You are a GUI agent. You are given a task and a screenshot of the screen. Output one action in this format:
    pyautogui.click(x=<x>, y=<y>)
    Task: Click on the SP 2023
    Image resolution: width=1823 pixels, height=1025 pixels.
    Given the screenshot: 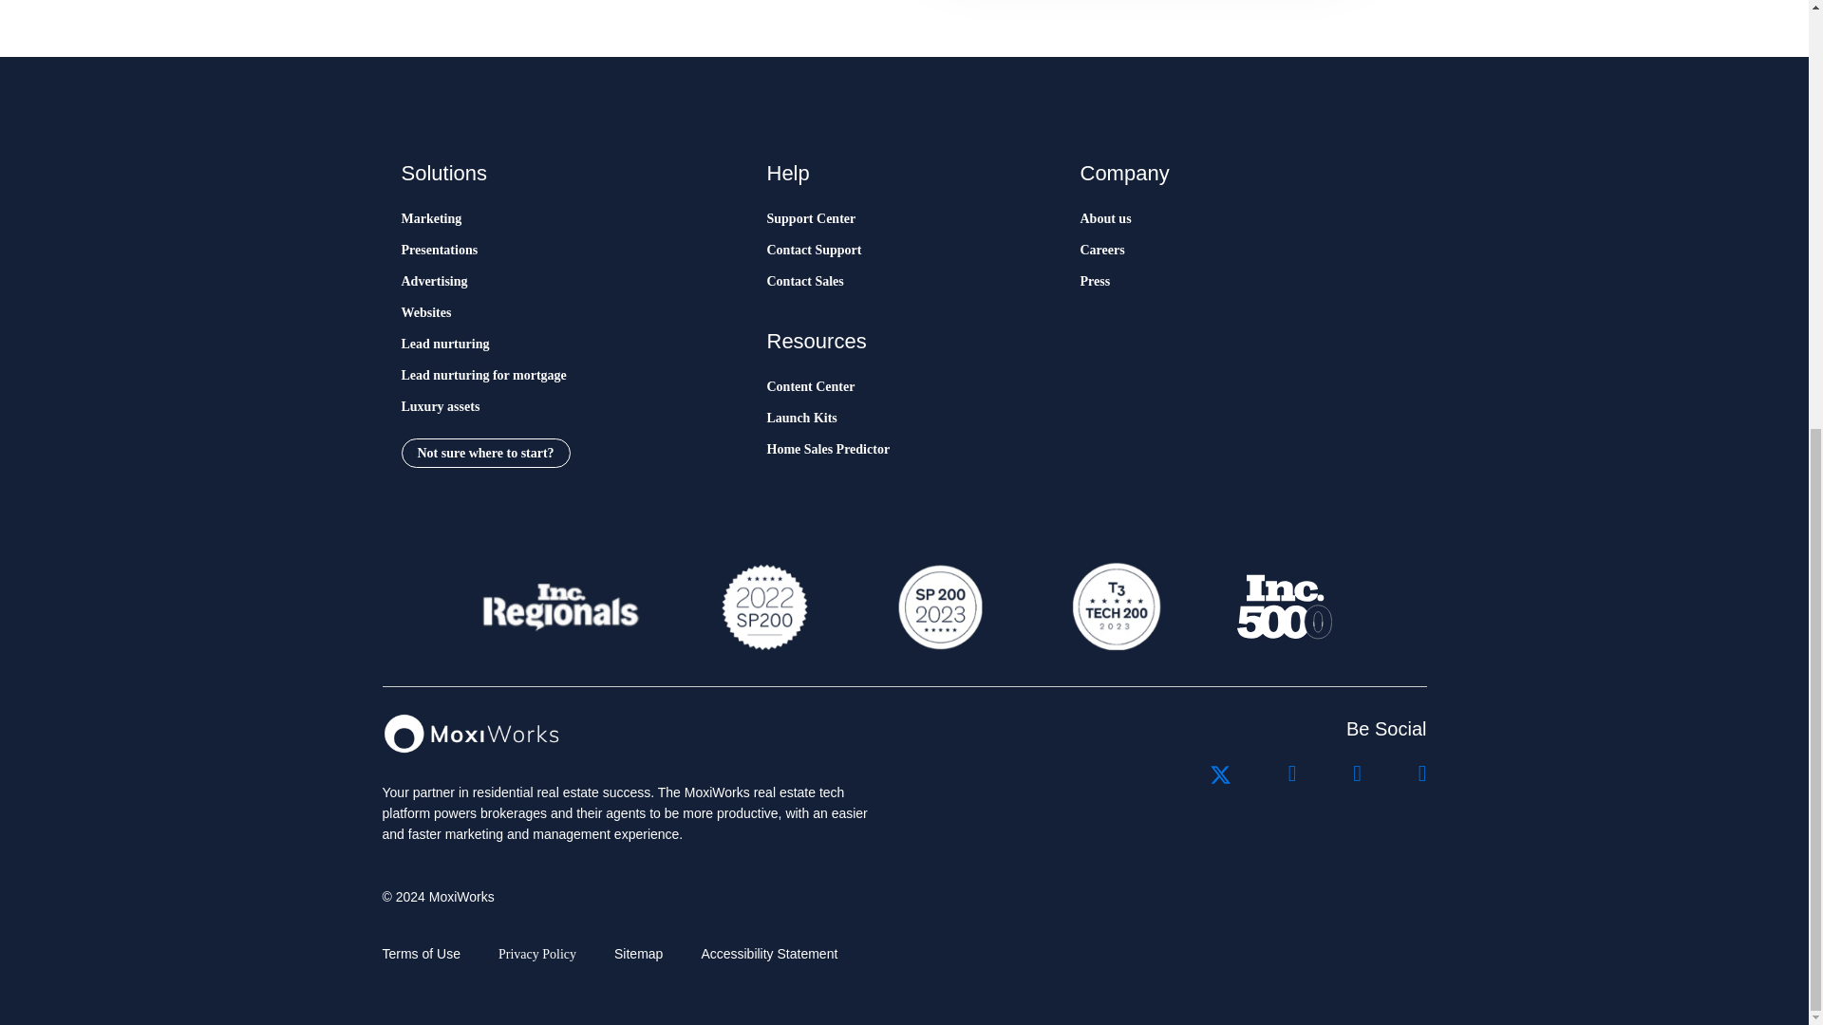 What is the action you would take?
    pyautogui.click(x=938, y=606)
    